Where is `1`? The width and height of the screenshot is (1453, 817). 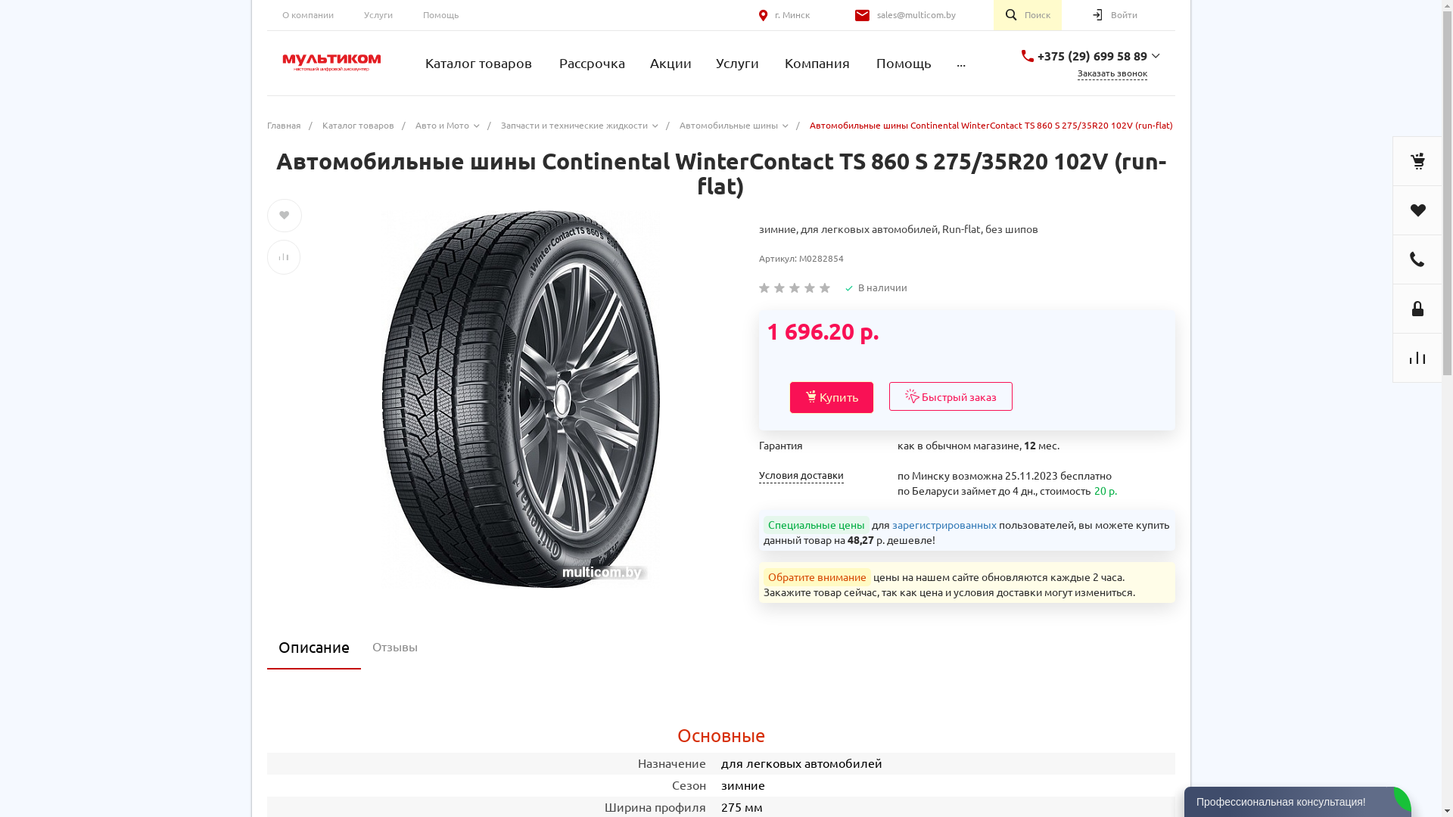 1 is located at coordinates (764, 287).